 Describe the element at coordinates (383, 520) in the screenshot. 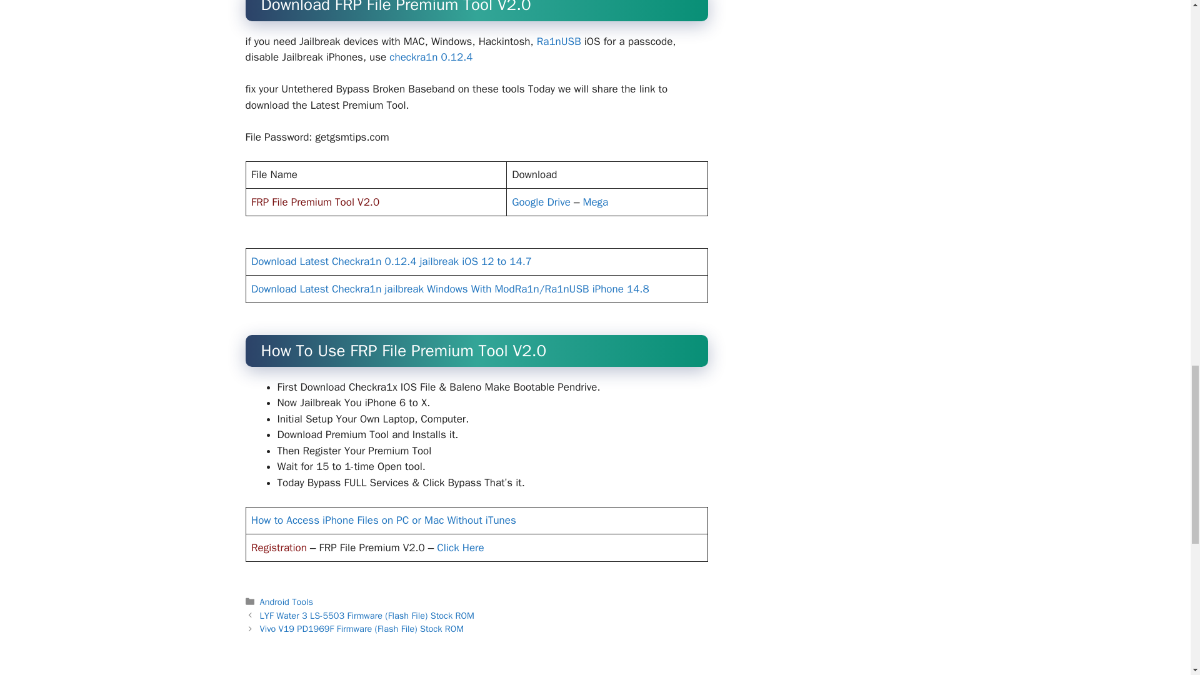

I see `How to Access iPhone Files on PC or Mac Without iTunes` at that location.